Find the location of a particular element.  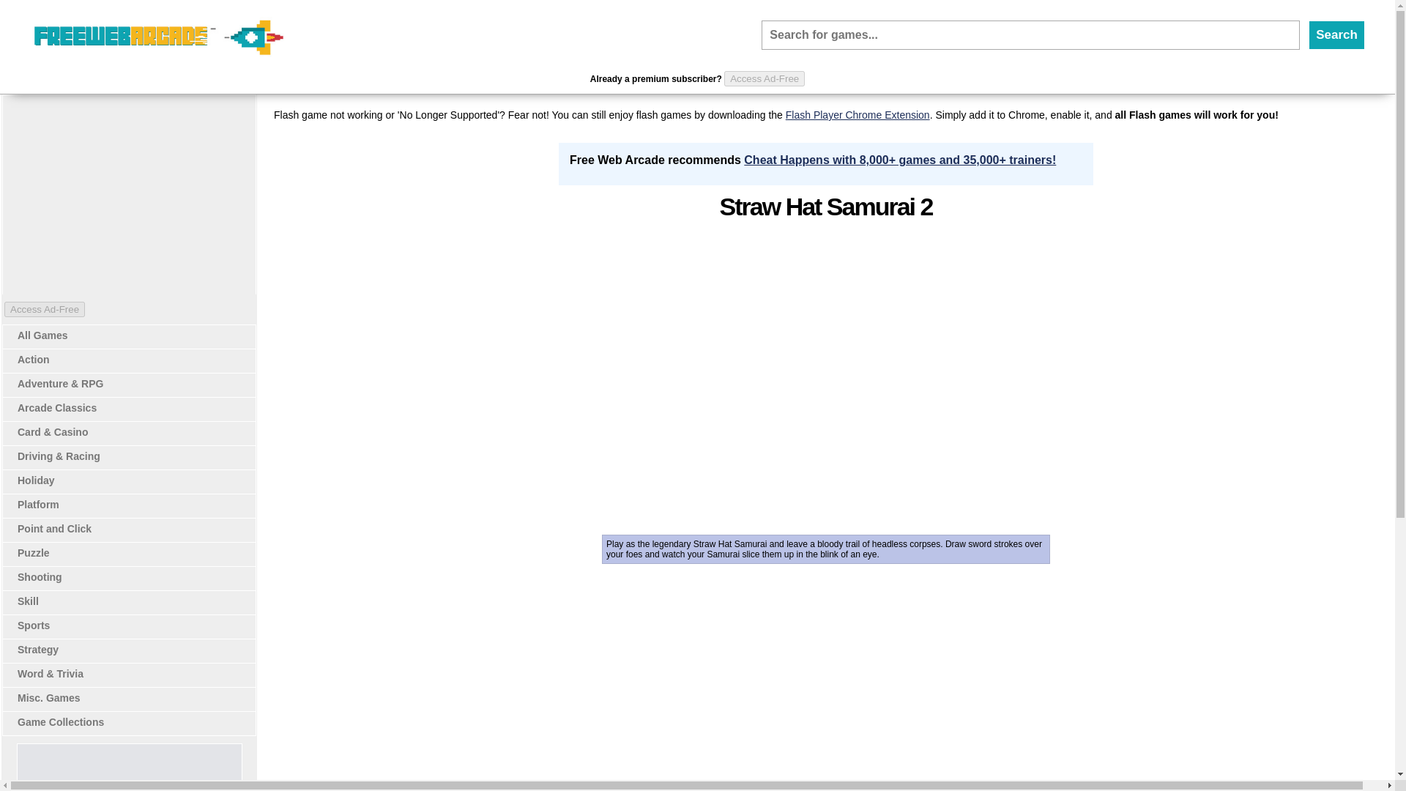

Access Ad-Free is located at coordinates (764, 78).